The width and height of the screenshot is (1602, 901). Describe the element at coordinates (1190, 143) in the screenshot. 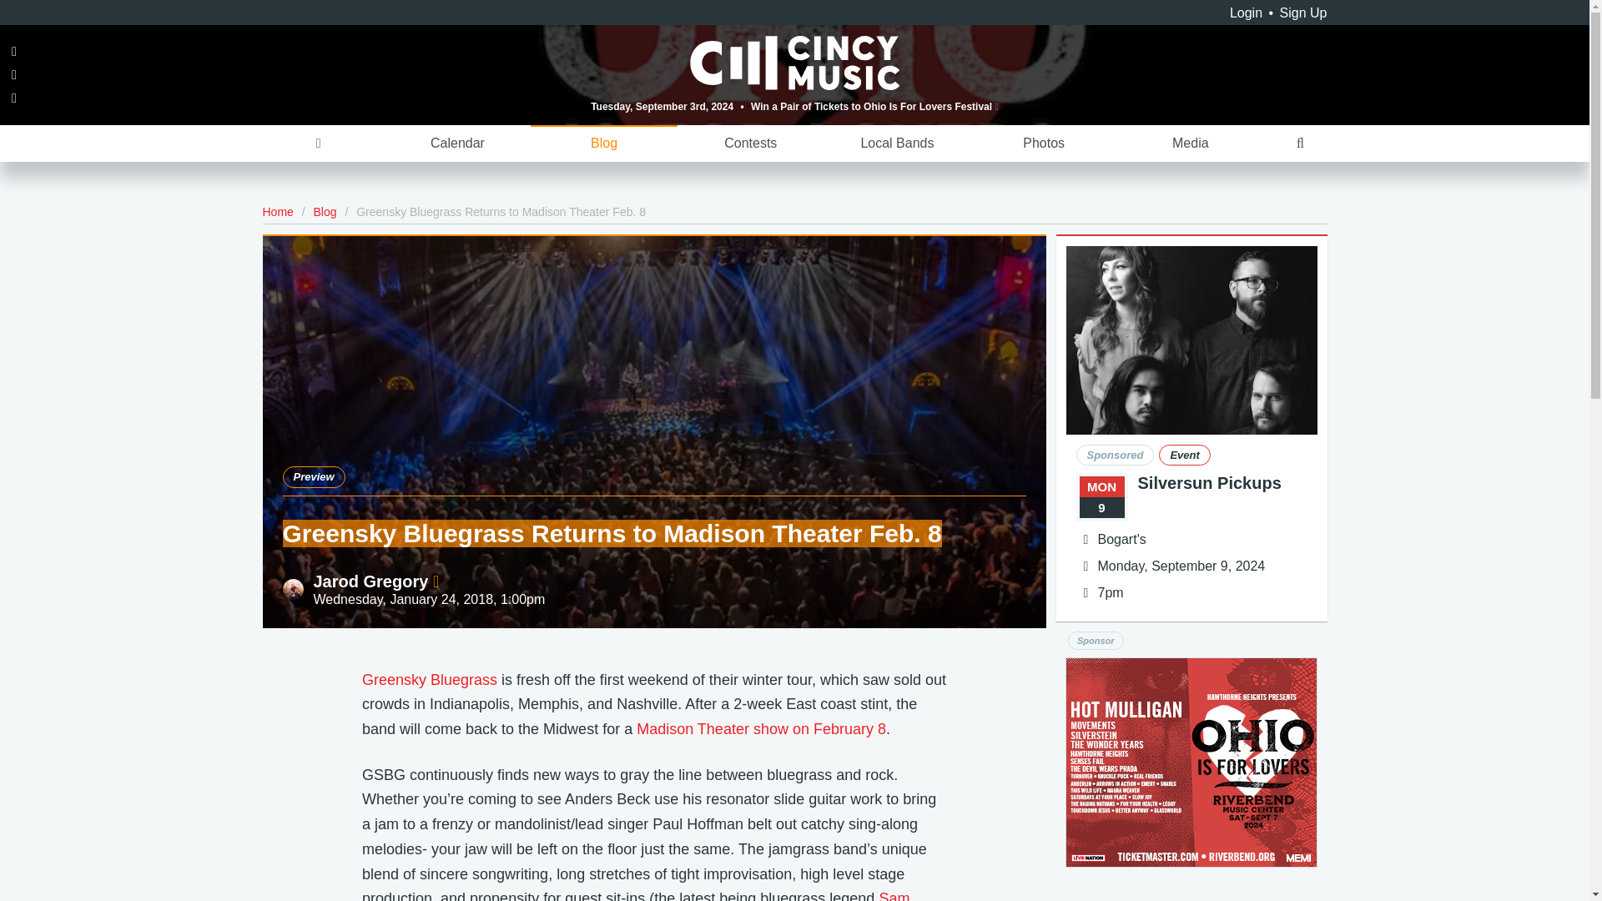

I see `Media` at that location.